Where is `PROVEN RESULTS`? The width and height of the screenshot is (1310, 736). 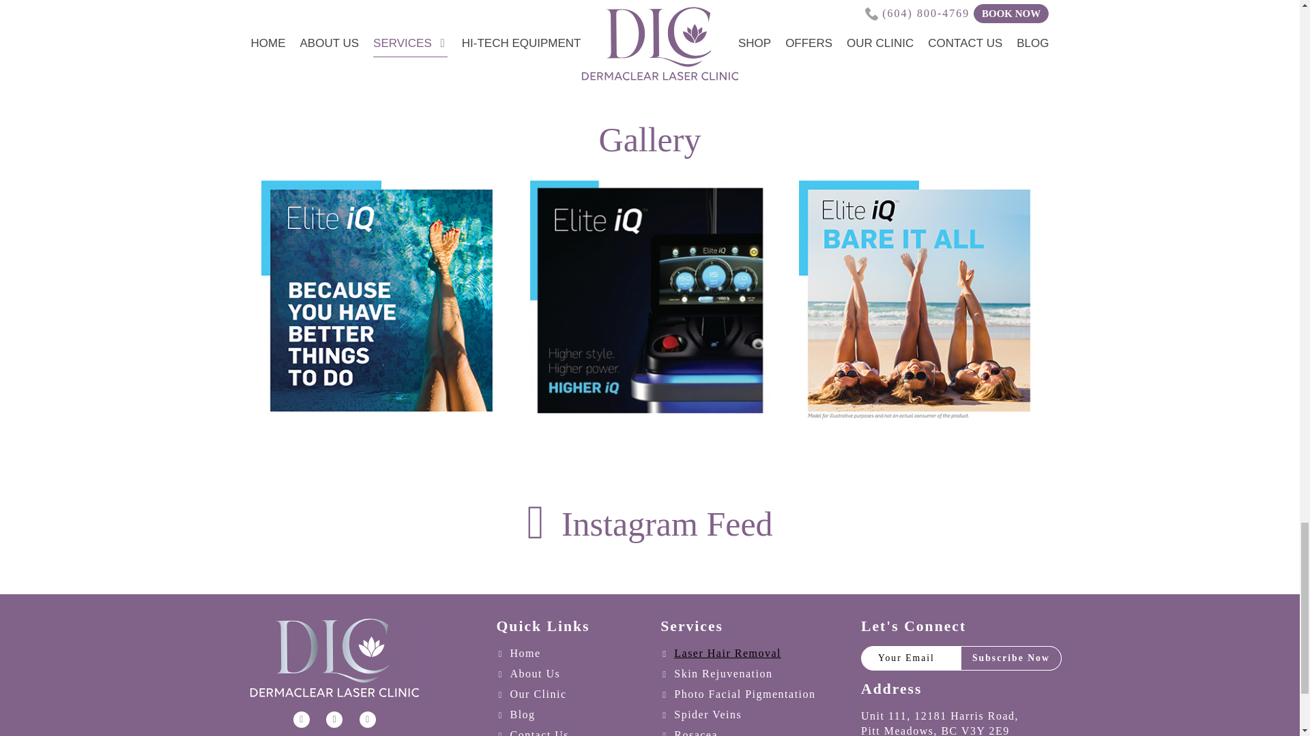 PROVEN RESULTS is located at coordinates (985, 42).